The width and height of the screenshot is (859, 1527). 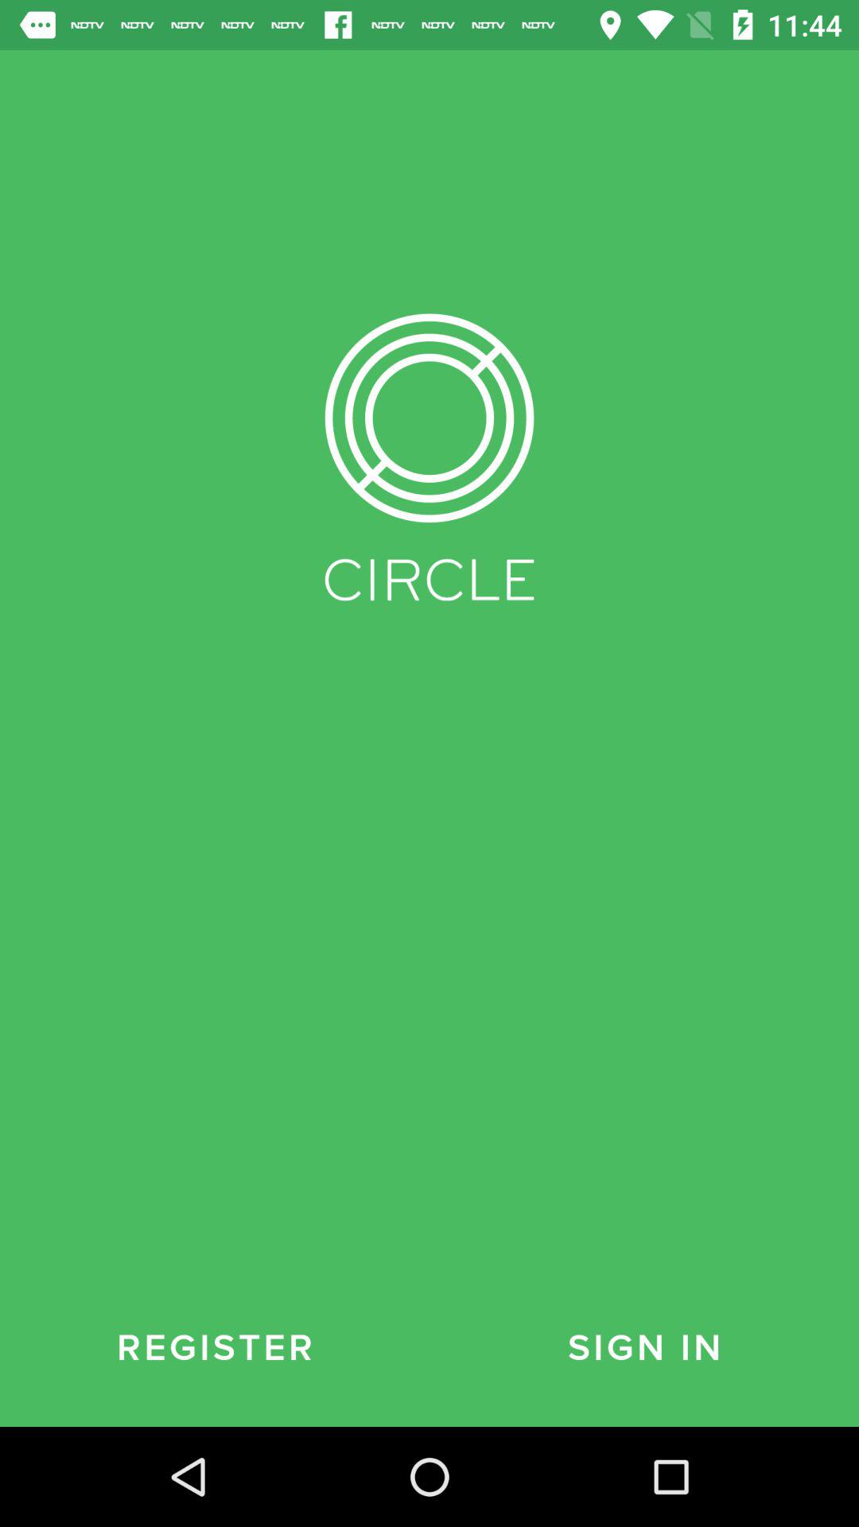 I want to click on click sign in at the bottom right corner, so click(x=644, y=1347).